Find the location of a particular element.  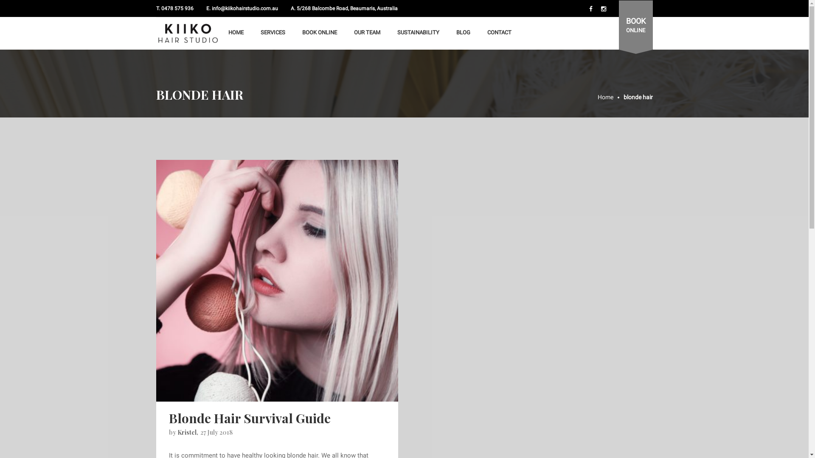

HOME is located at coordinates (236, 33).